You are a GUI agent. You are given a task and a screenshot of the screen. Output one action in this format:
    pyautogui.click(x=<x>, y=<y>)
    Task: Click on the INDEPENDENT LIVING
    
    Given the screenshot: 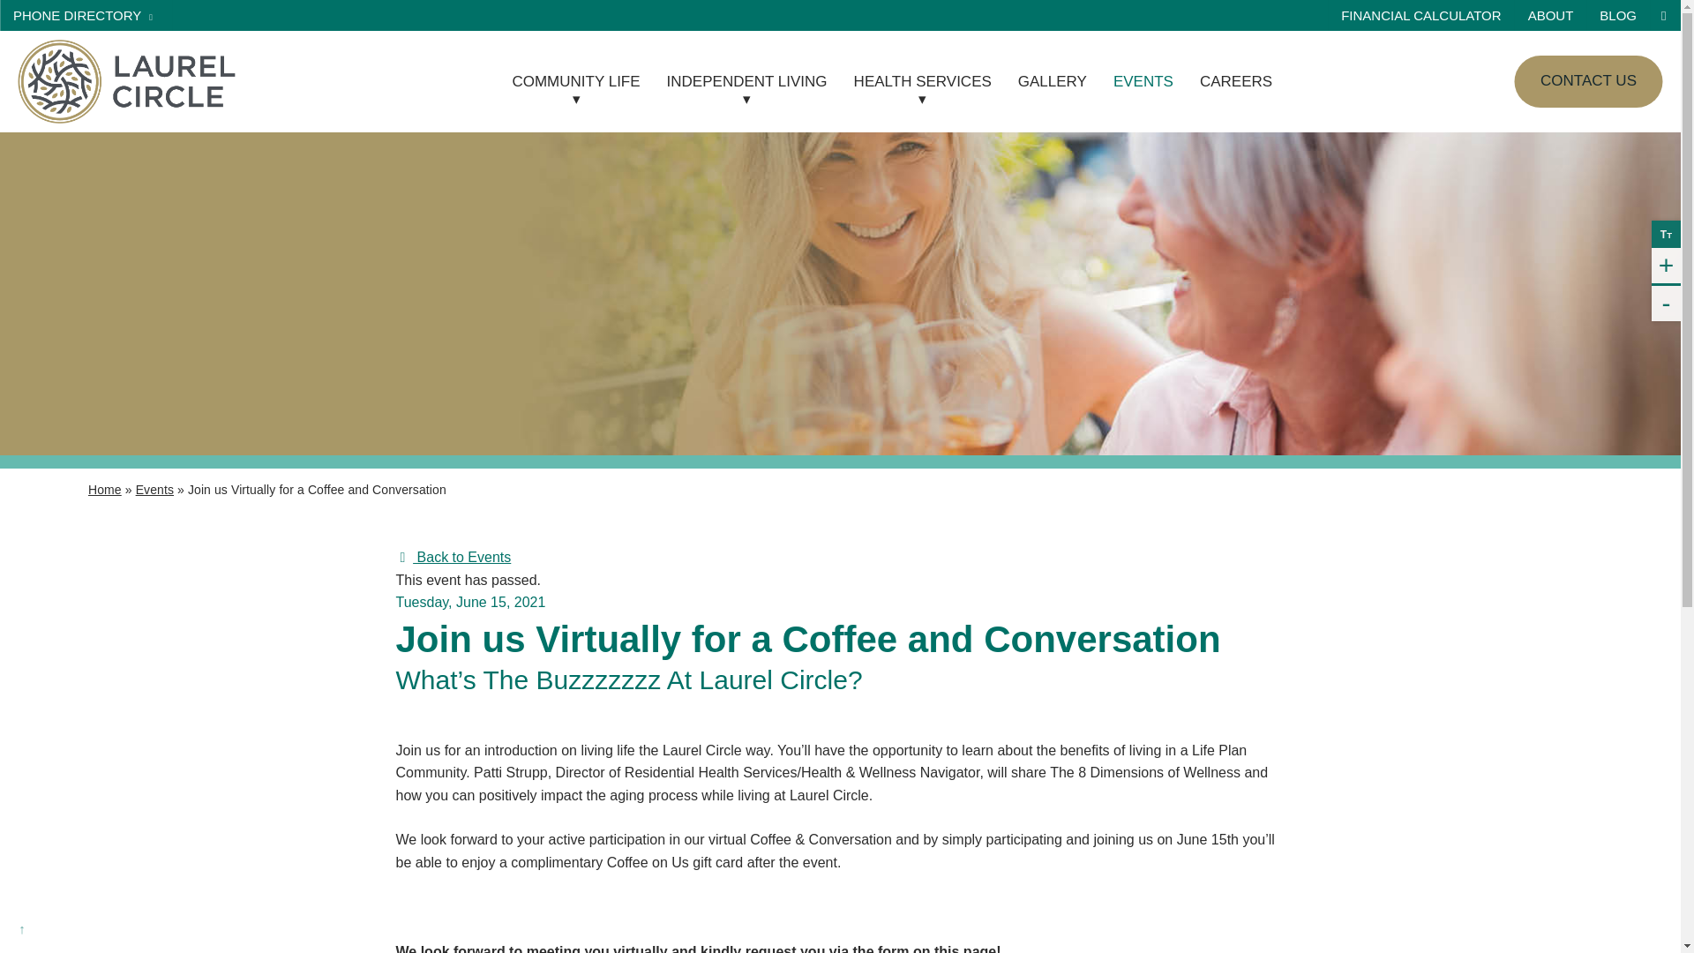 What is the action you would take?
    pyautogui.click(x=1236, y=81)
    